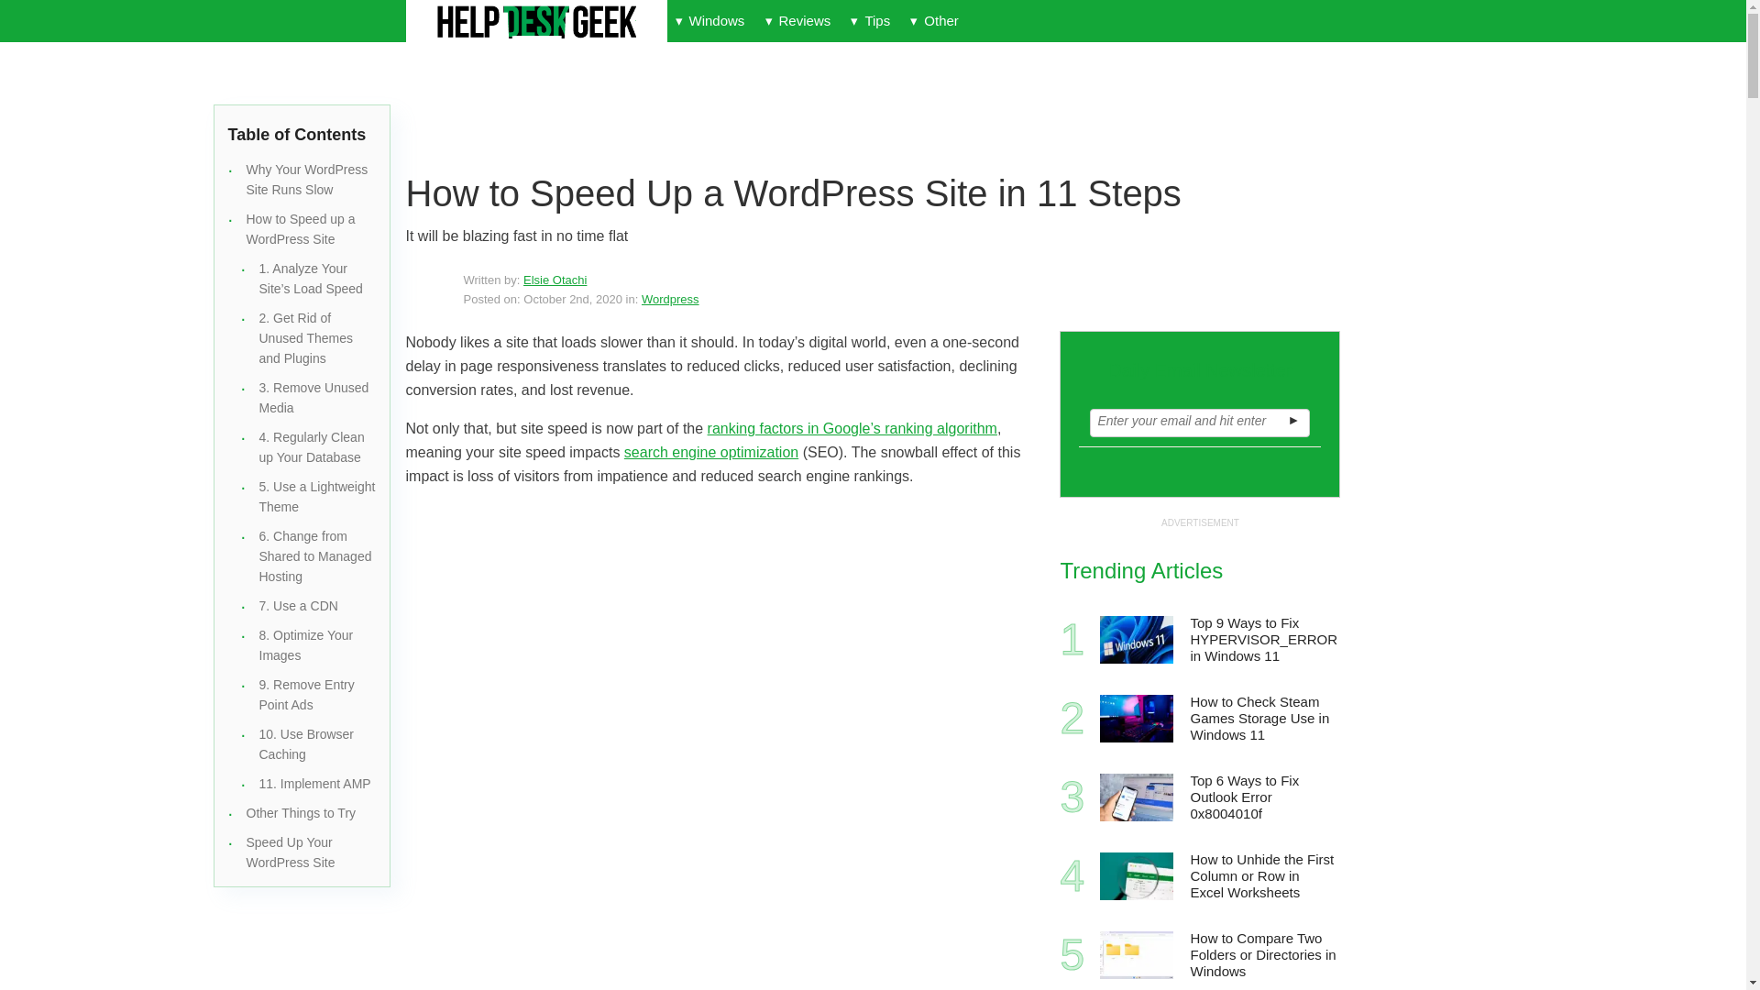 The height and width of the screenshot is (990, 1760). What do you see at coordinates (797, 21) in the screenshot?
I see `Reviews` at bounding box center [797, 21].